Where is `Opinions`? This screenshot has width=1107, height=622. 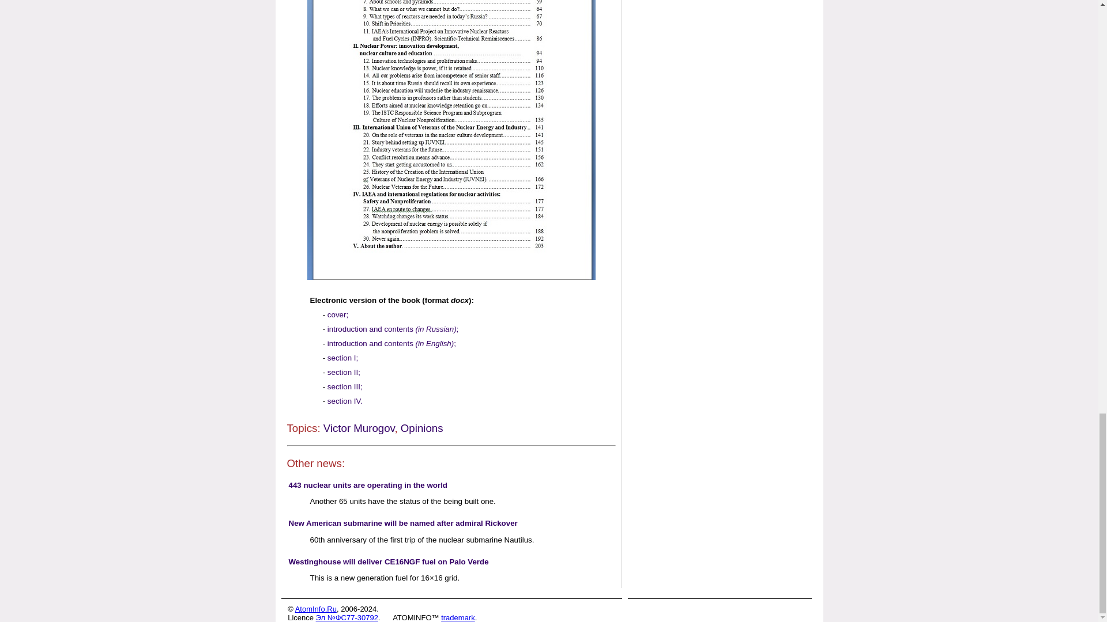 Opinions is located at coordinates (422, 428).